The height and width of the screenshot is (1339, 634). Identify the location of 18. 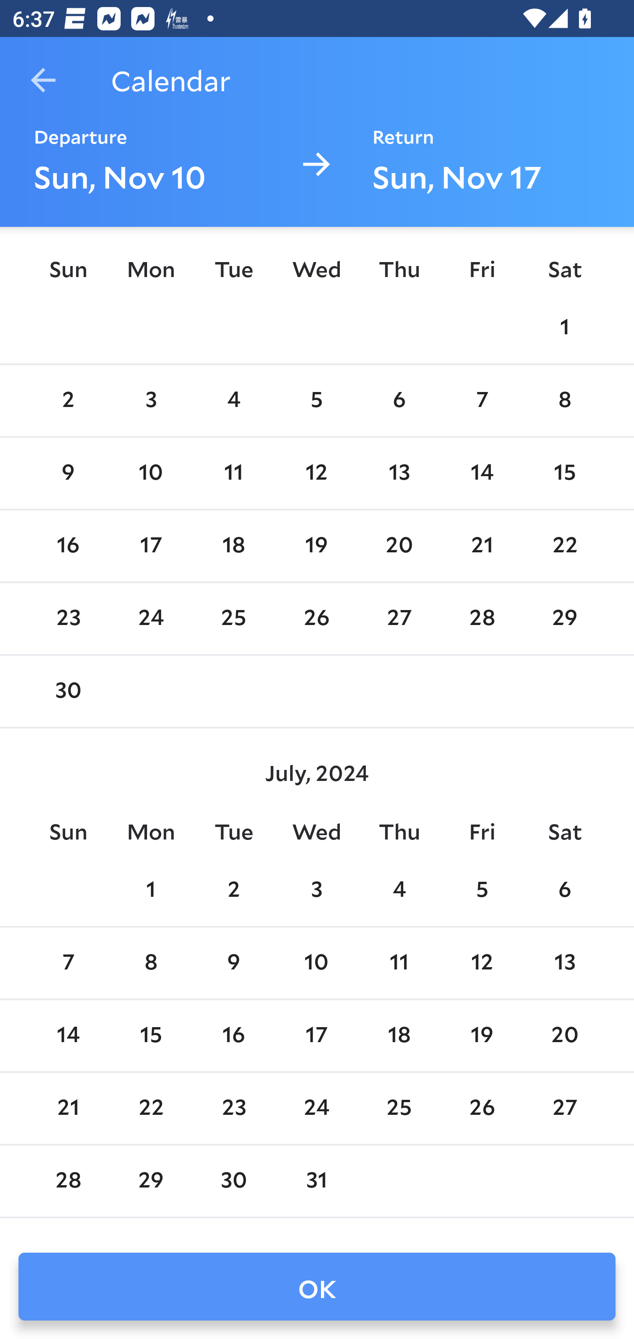
(399, 1036).